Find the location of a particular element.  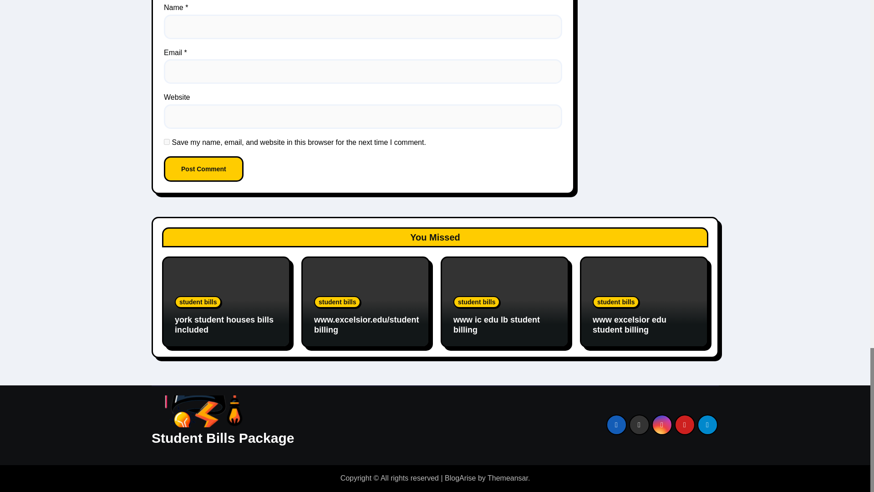

Permalink to: york student houses bills included is located at coordinates (224, 325).